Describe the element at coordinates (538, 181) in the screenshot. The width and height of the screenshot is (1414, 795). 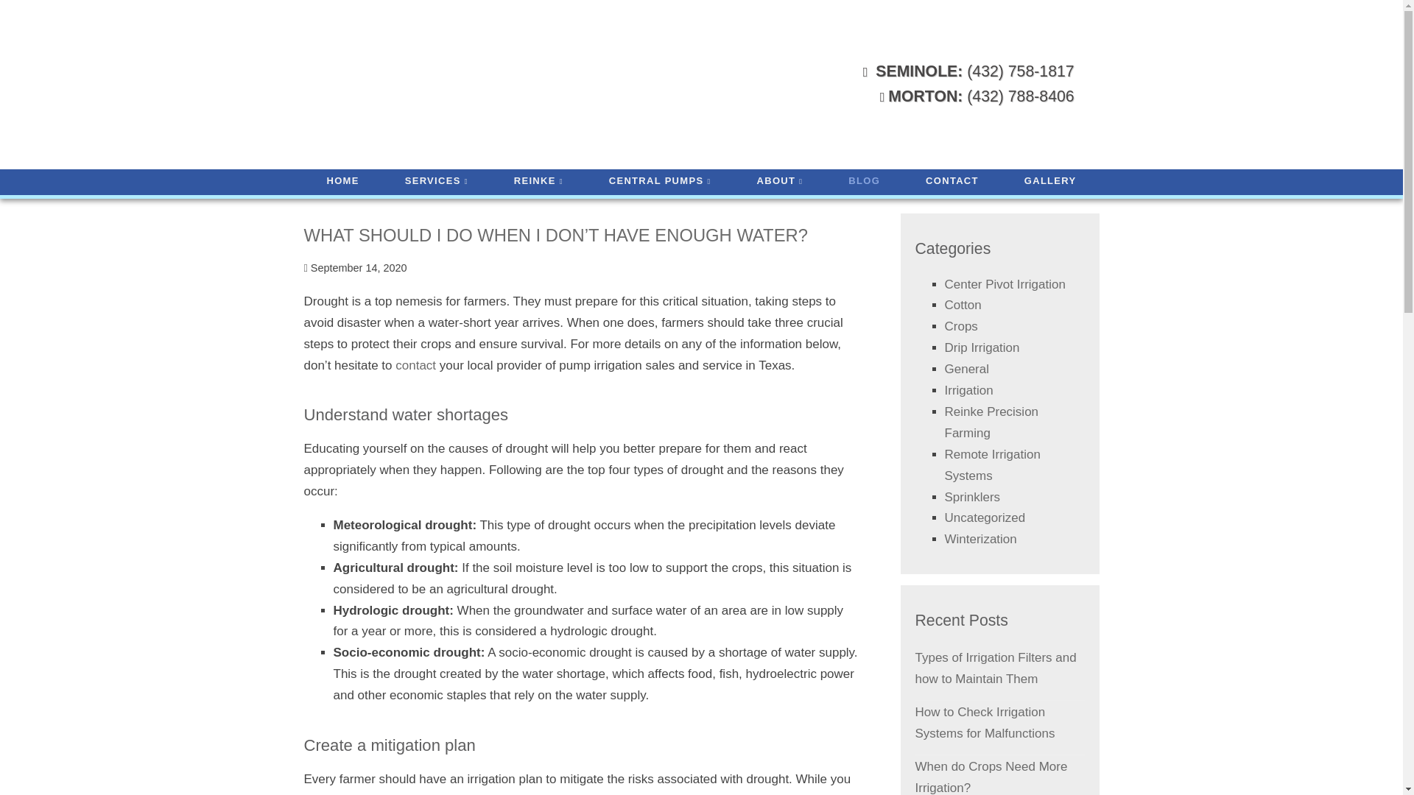
I see `REINKE` at that location.